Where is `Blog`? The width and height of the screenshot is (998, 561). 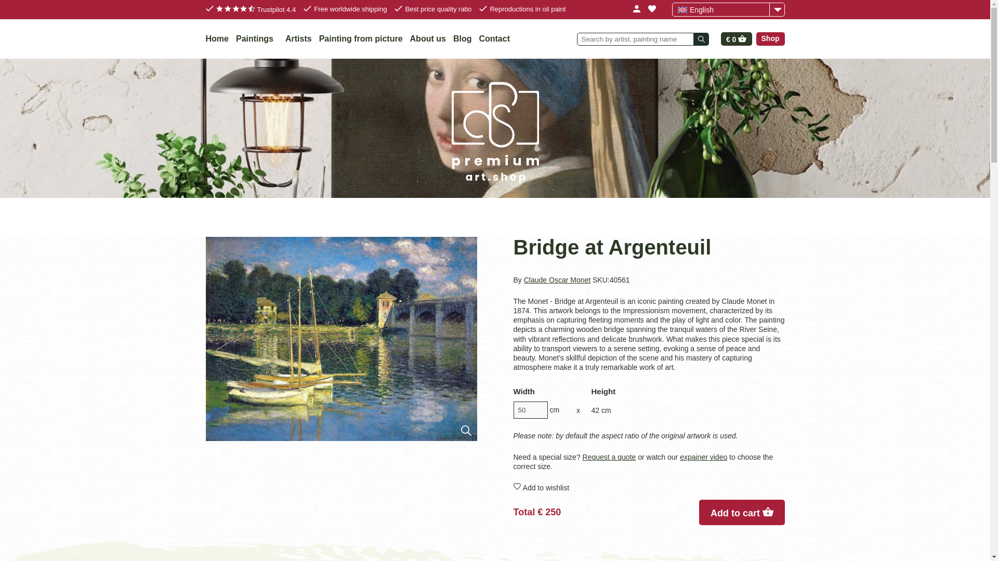 Blog is located at coordinates (463, 38).